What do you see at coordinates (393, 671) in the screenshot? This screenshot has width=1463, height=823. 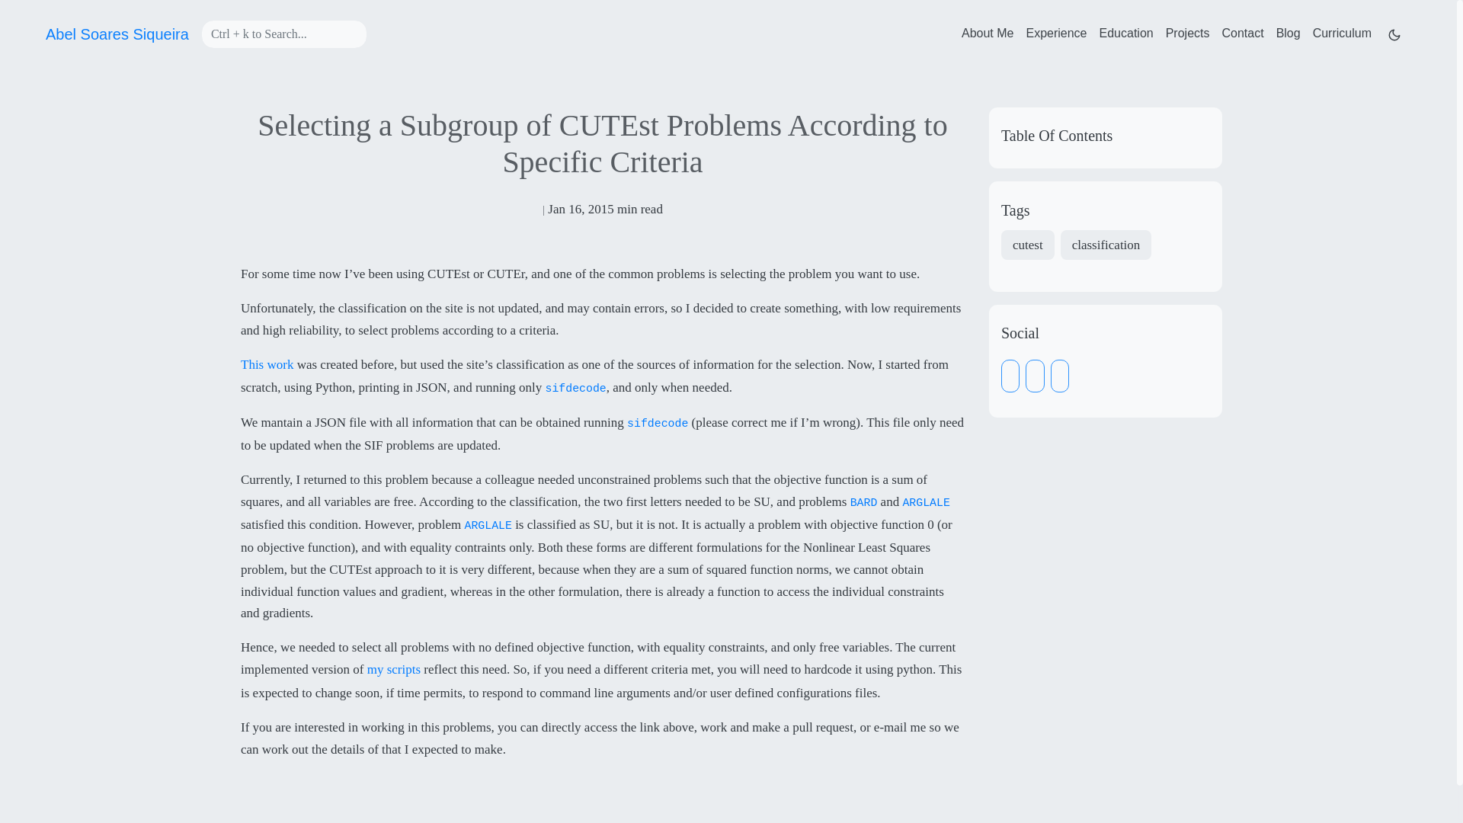 I see `my scripts` at bounding box center [393, 671].